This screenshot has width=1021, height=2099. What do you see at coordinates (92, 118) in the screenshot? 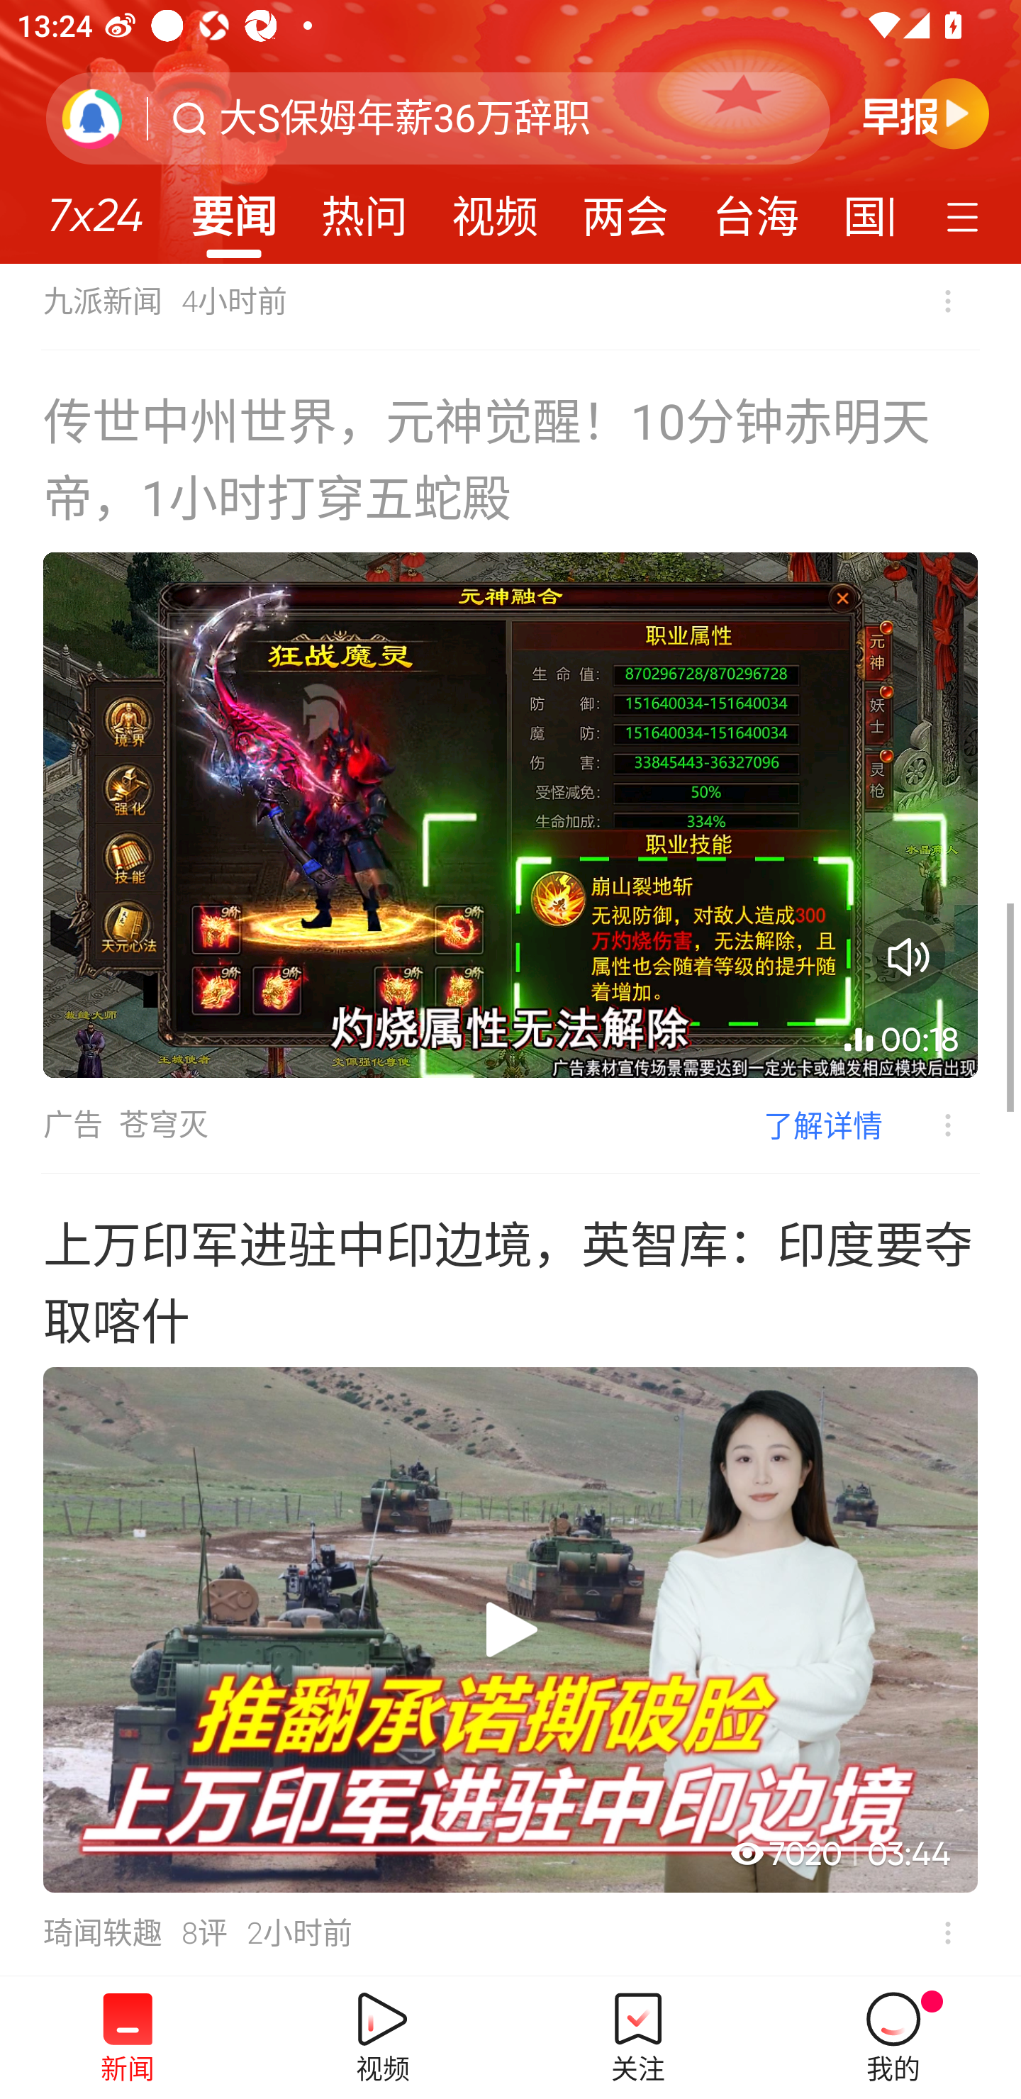
I see `刷新` at bounding box center [92, 118].